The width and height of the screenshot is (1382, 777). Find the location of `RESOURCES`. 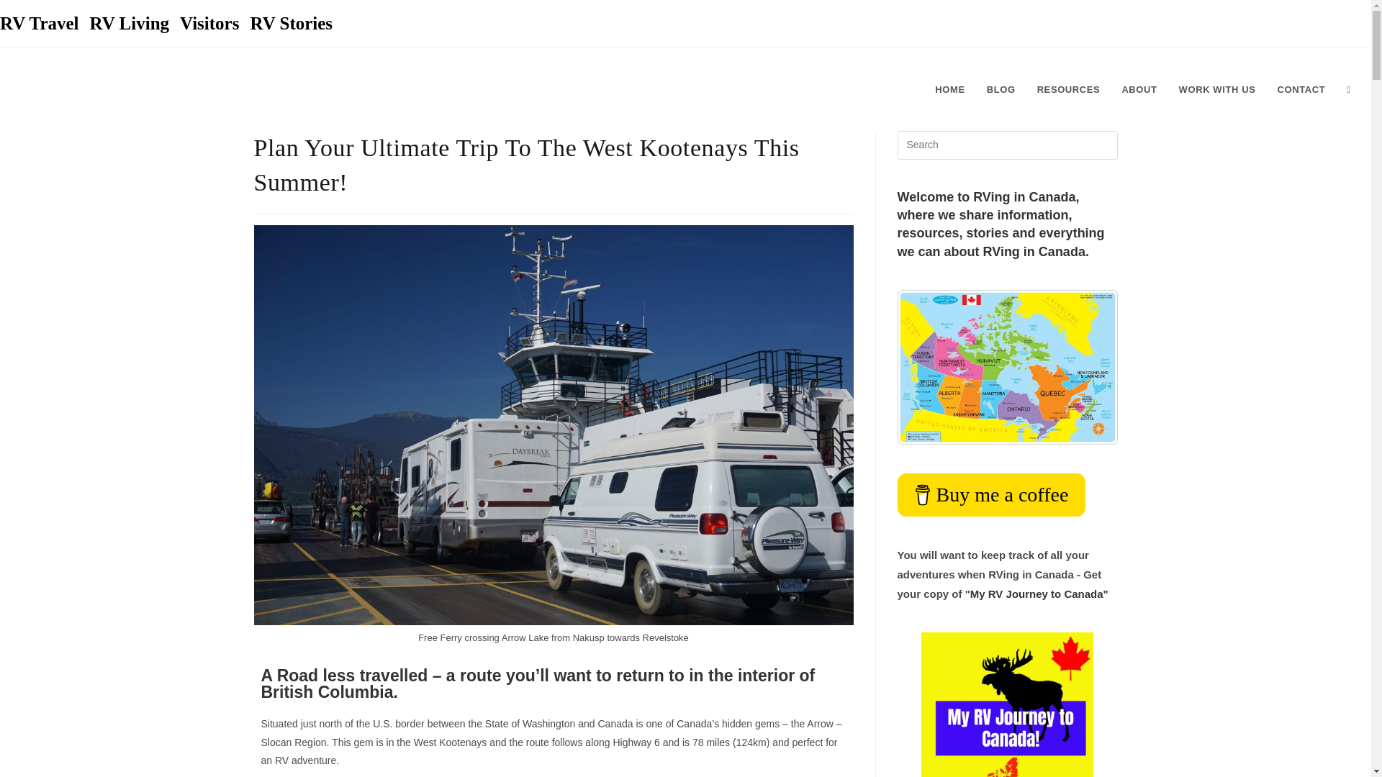

RESOURCES is located at coordinates (1068, 89).